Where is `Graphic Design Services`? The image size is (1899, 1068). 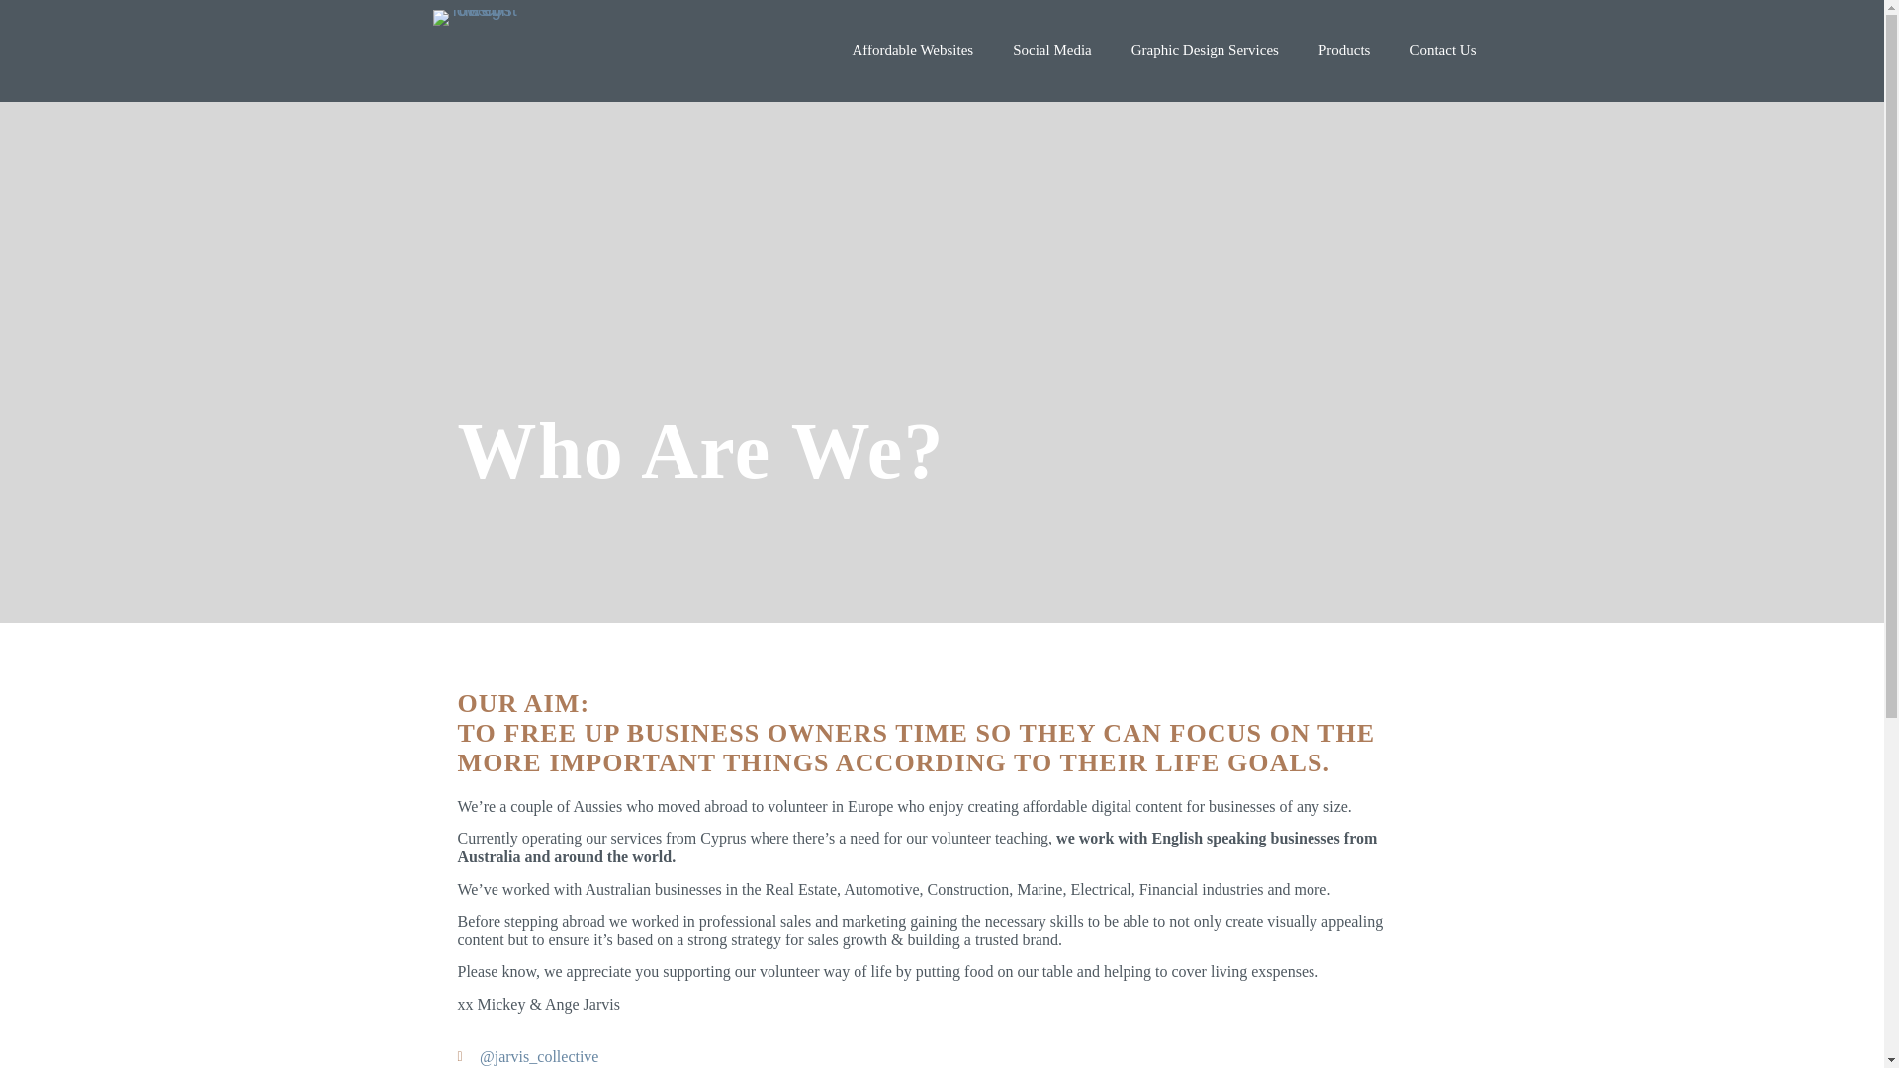
Graphic Design Services is located at coordinates (1205, 50).